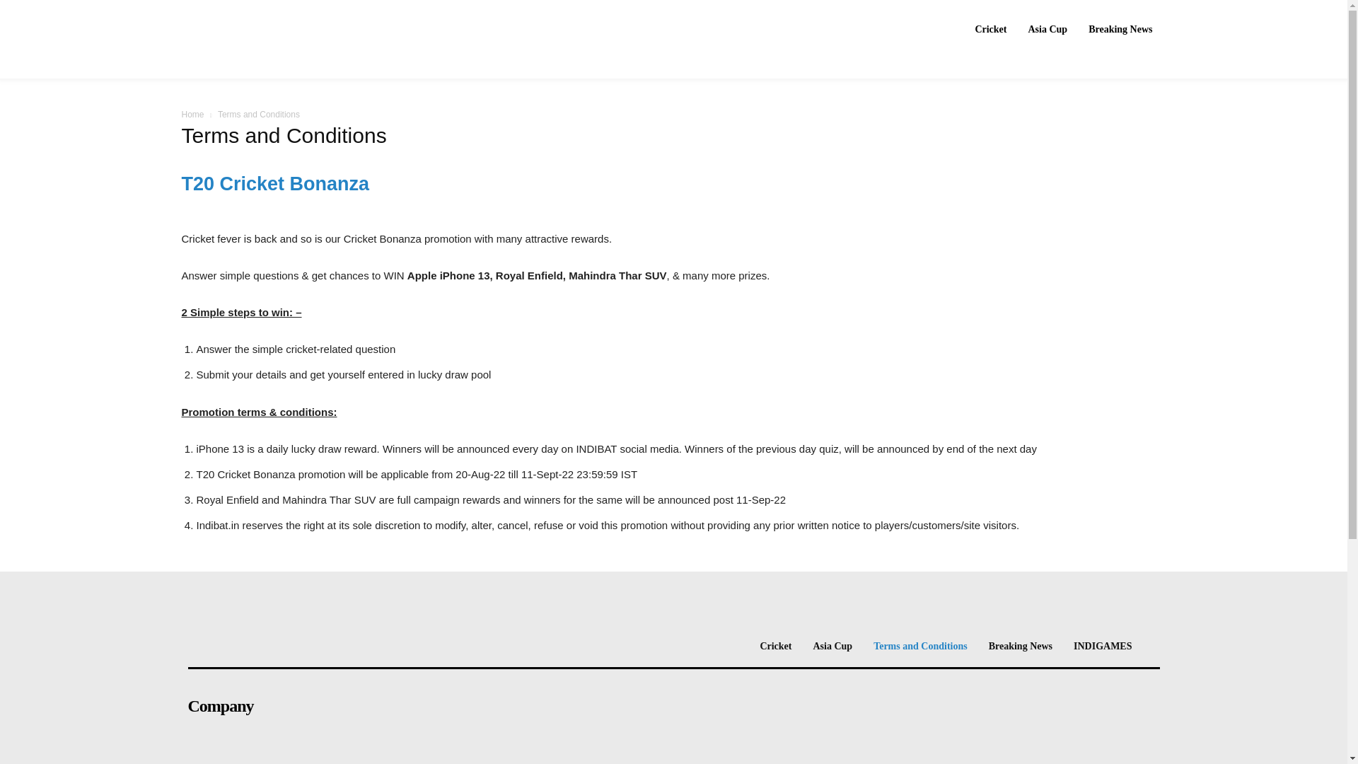  I want to click on Home, so click(192, 115).